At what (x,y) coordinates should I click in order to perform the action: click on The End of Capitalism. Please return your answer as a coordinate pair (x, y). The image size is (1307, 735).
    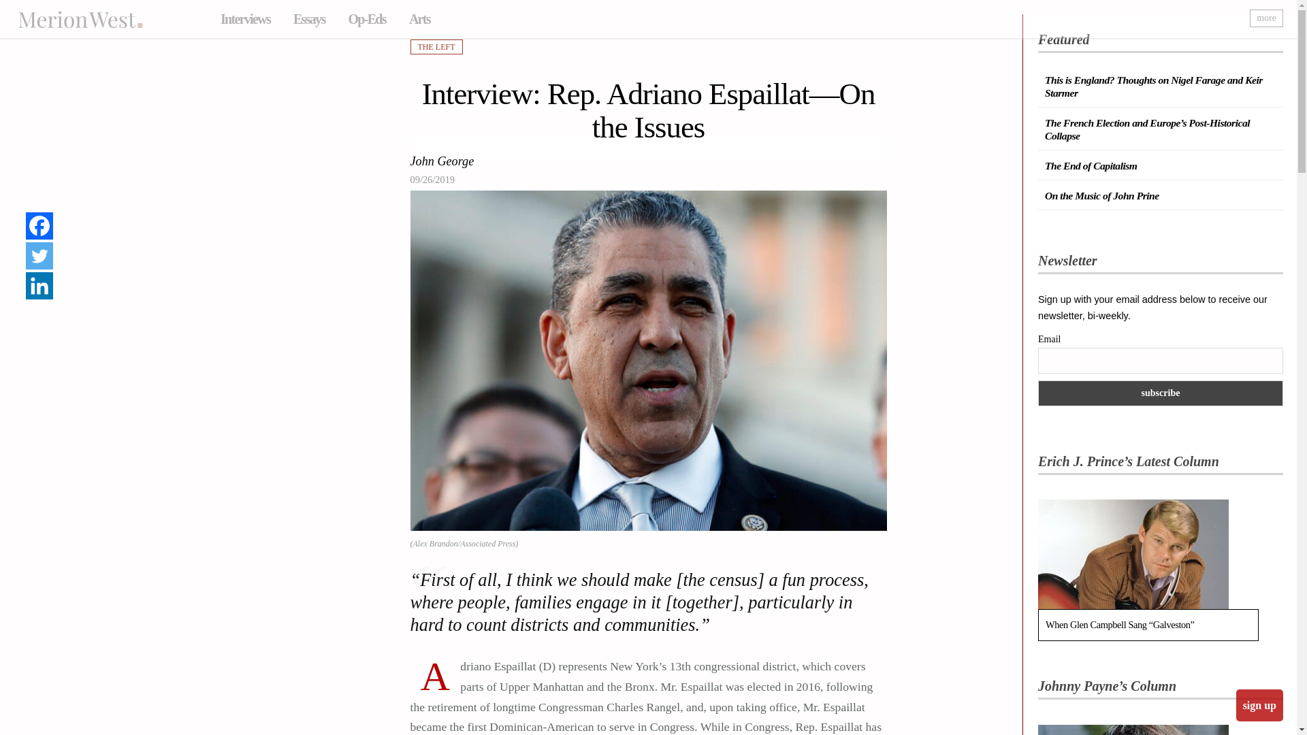
    Looking at the image, I should click on (1091, 165).